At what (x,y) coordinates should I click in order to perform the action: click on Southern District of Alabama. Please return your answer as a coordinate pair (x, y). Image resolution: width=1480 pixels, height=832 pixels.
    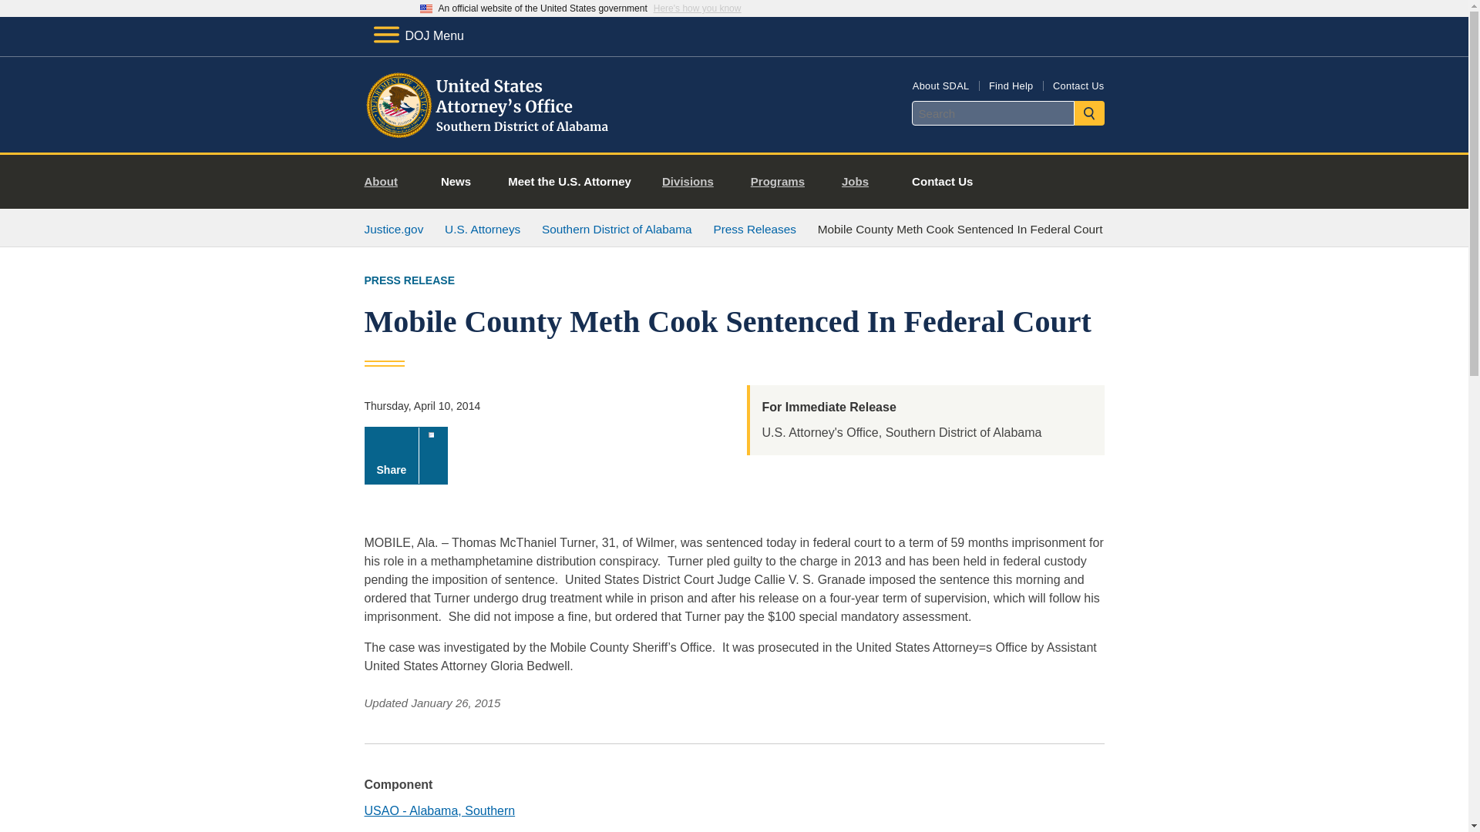
    Looking at the image, I should click on (617, 229).